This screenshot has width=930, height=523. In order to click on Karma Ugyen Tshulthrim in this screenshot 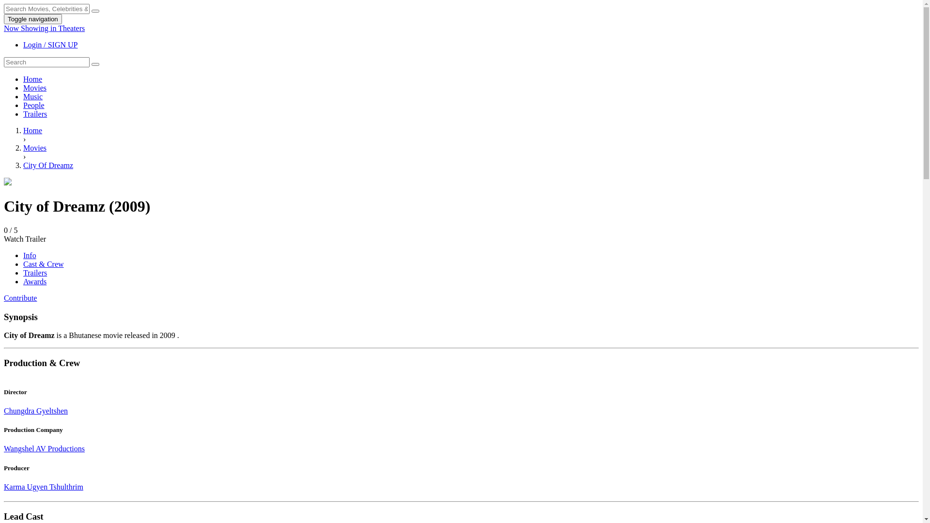, I will do `click(44, 487)`.